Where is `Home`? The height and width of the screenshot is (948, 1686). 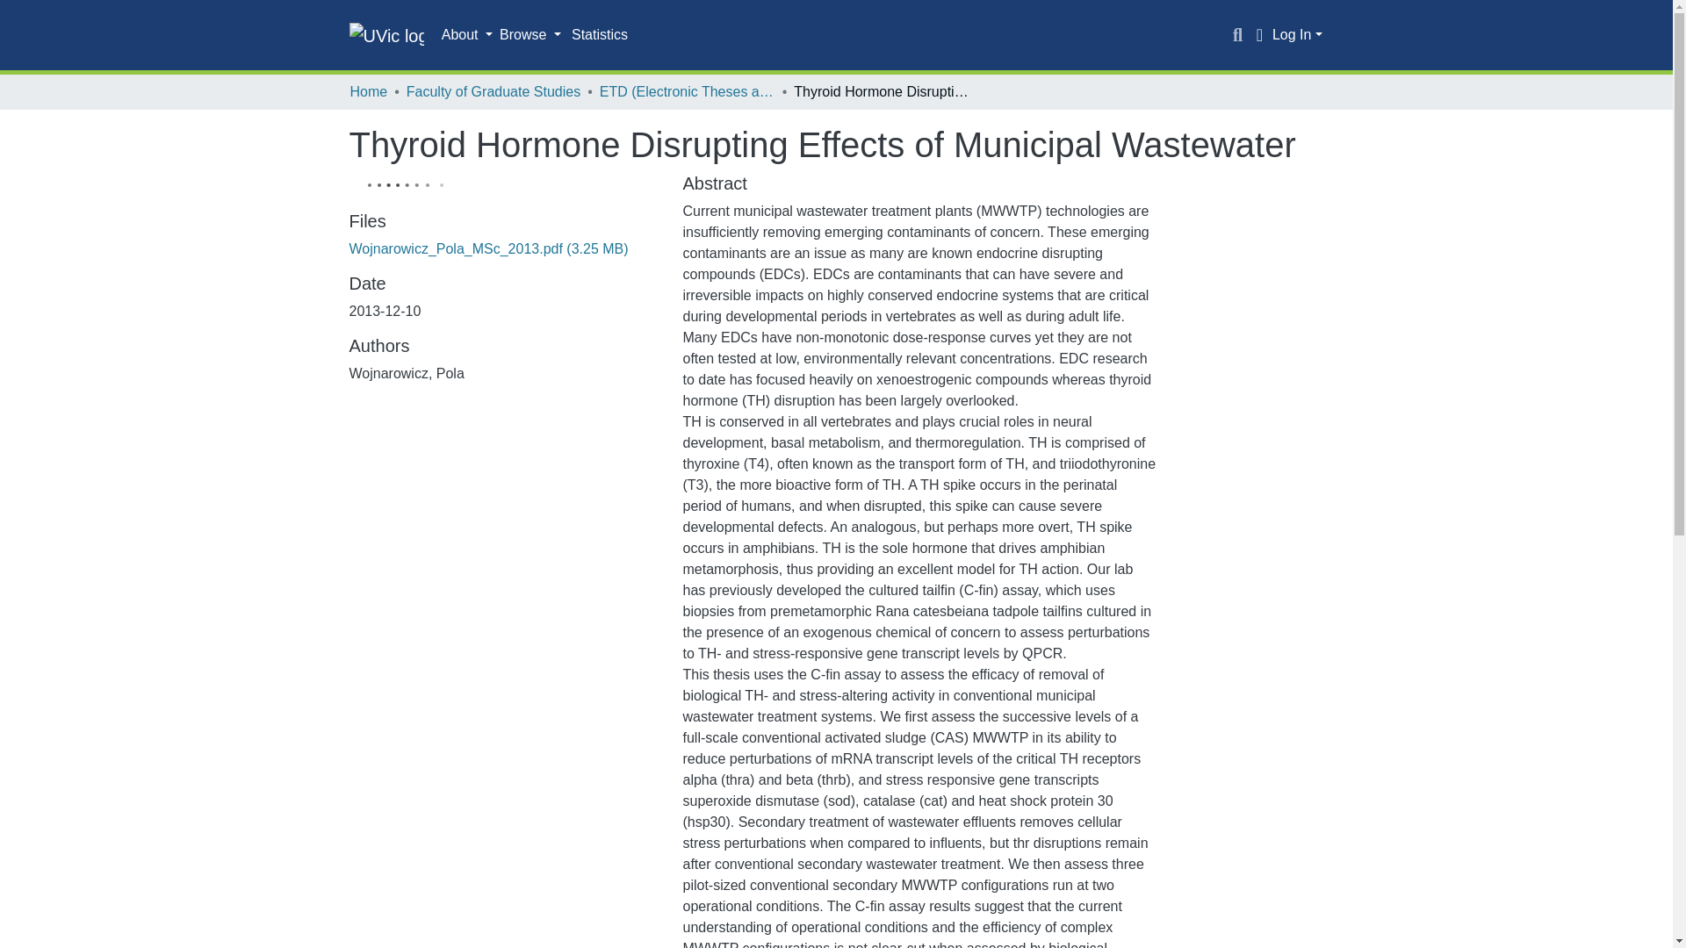
Home is located at coordinates (368, 91).